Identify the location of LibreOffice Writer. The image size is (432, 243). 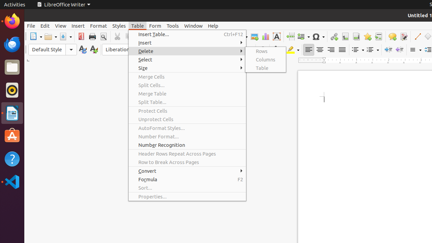
(12, 113).